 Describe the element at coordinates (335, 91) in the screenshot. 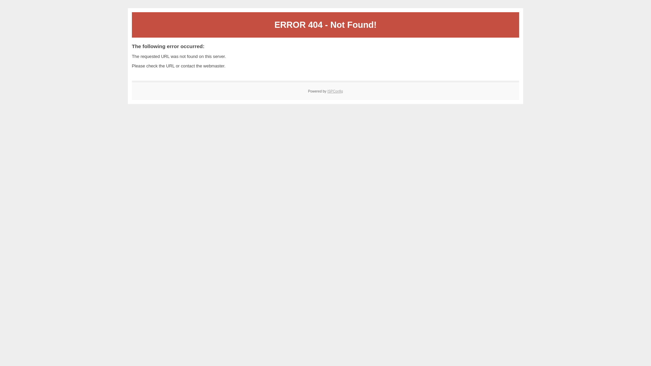

I see `ISPConfig` at that location.